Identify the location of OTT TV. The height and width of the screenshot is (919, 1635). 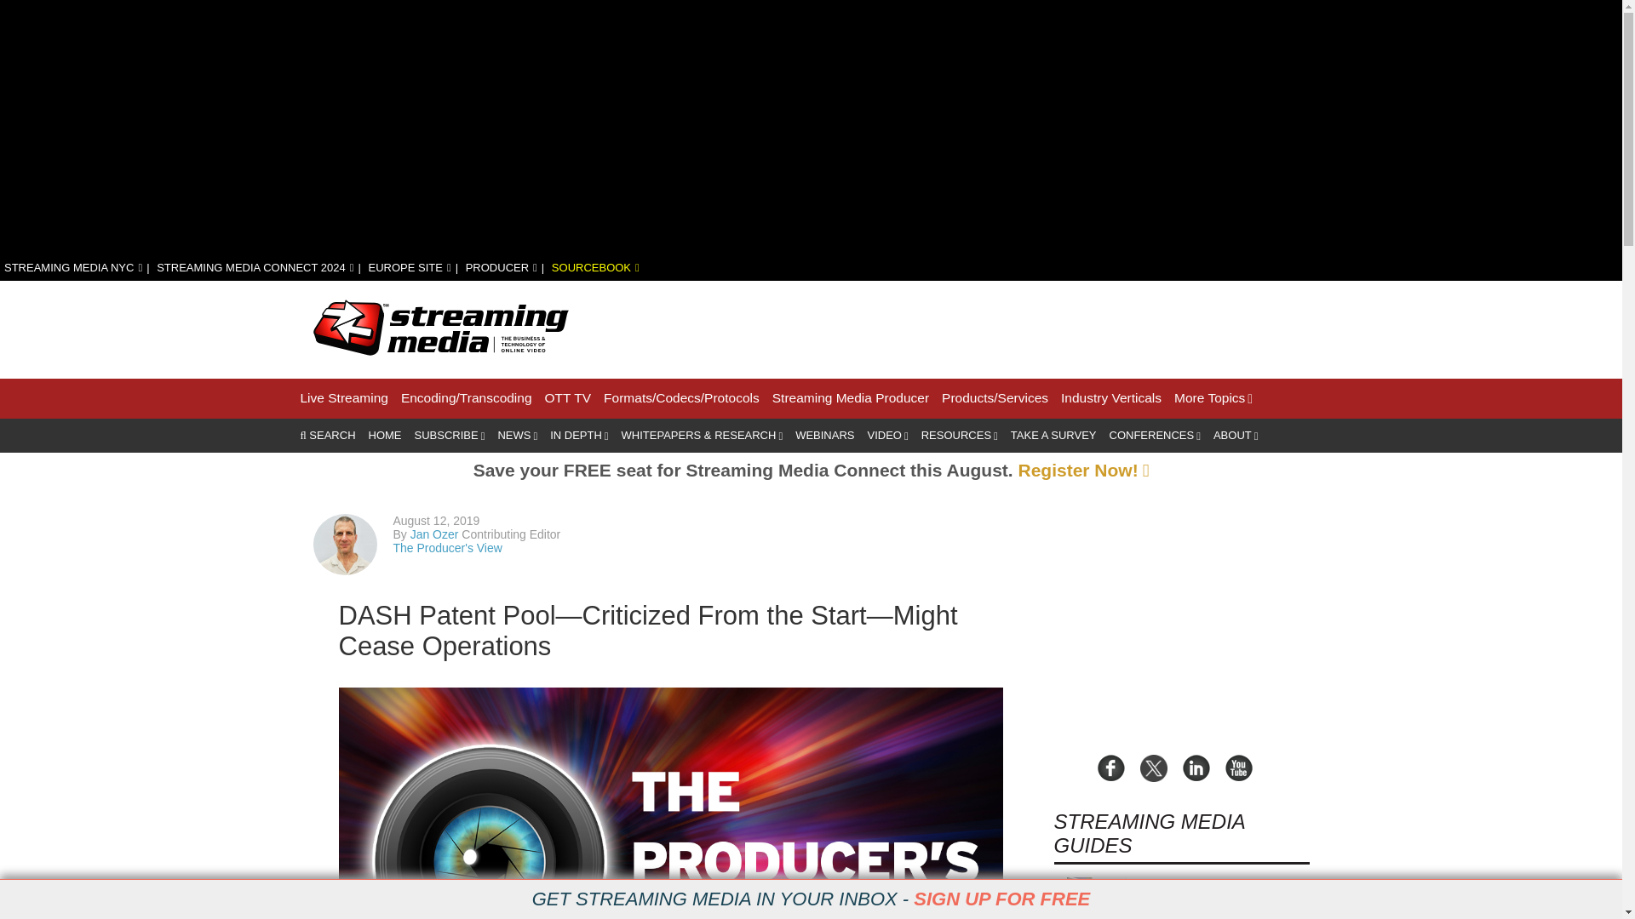
(568, 398).